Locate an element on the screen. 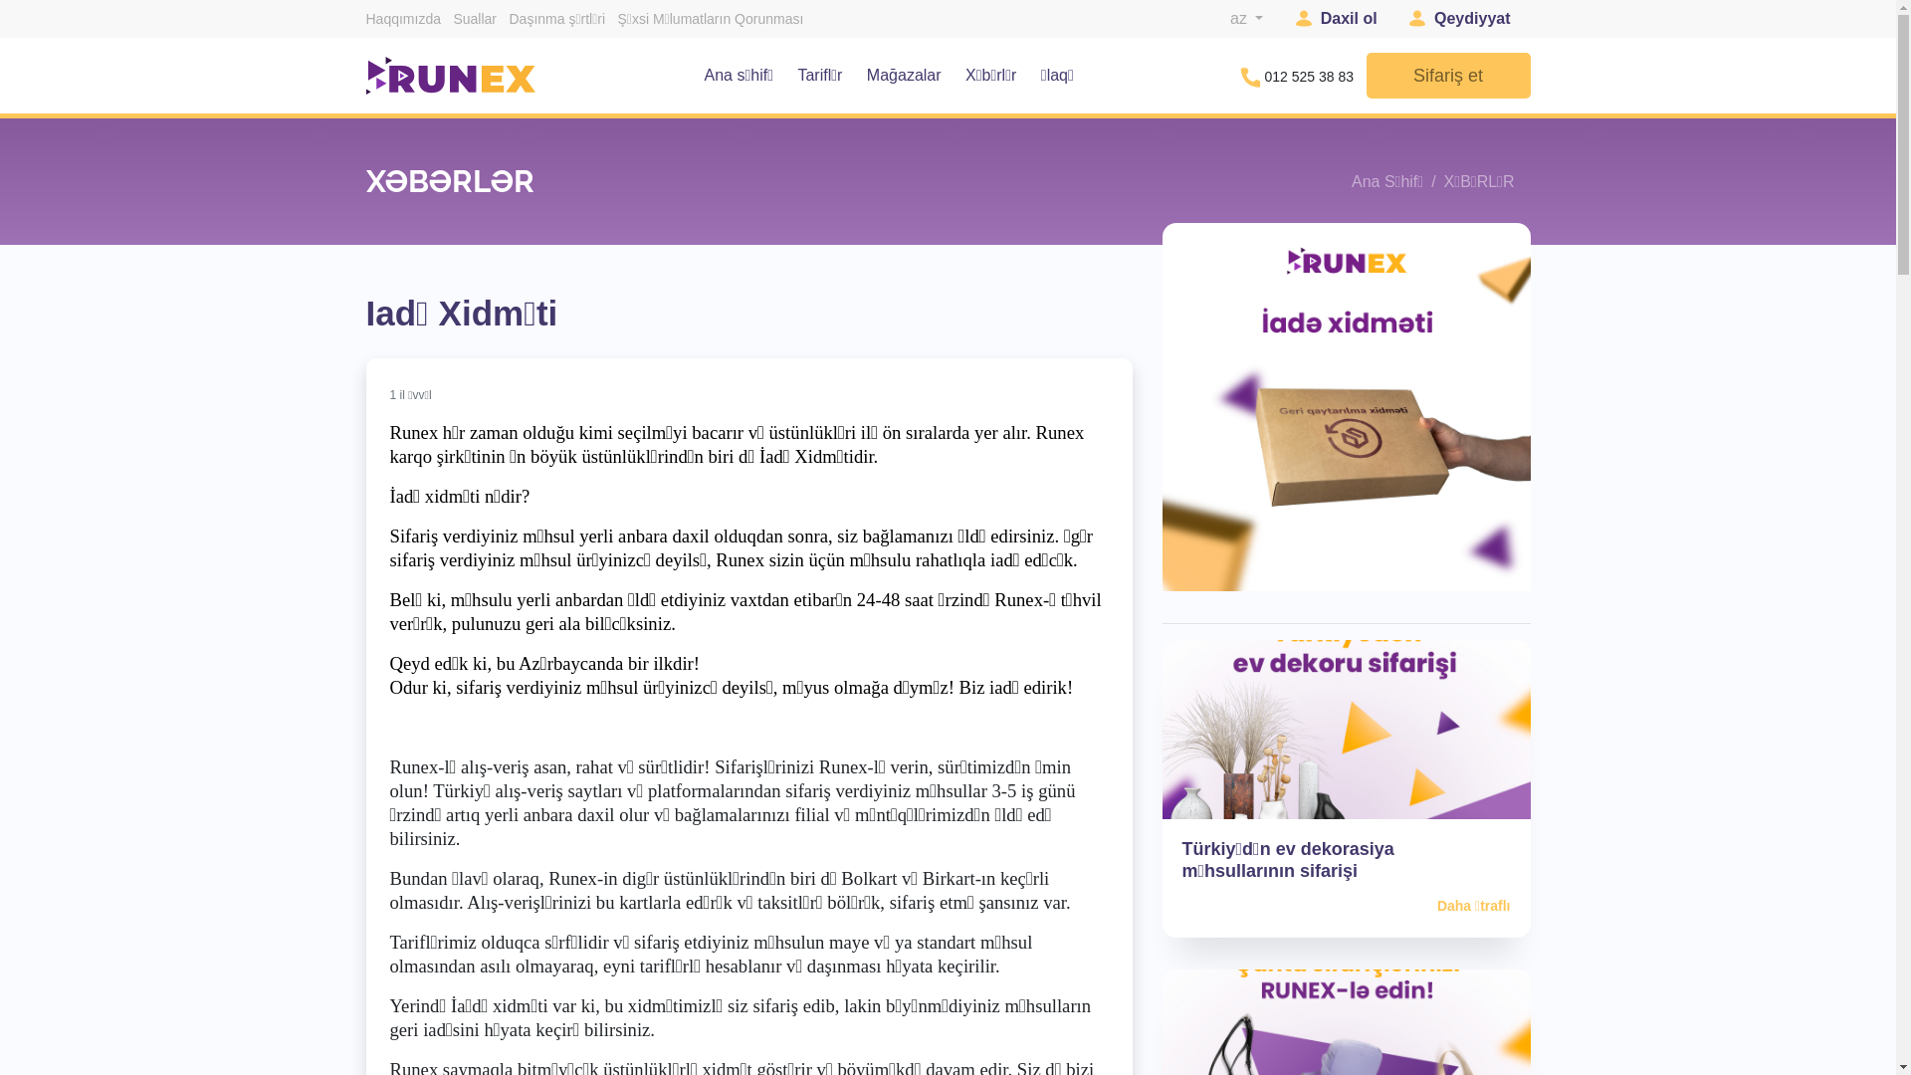  Qeydiyyat is located at coordinates (1459, 19).